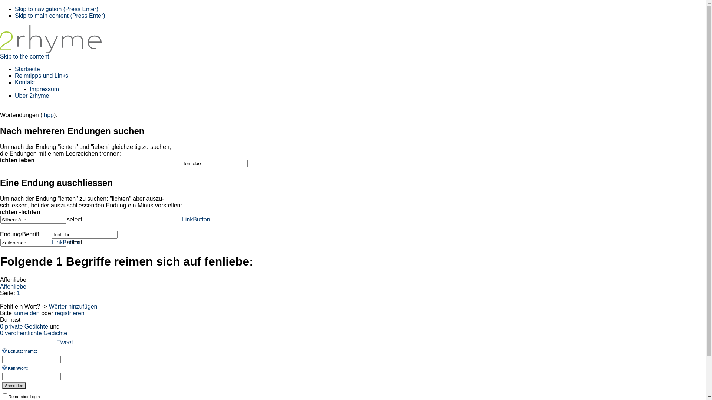 The width and height of the screenshot is (712, 400). What do you see at coordinates (16, 286) in the screenshot?
I see `i` at bounding box center [16, 286].